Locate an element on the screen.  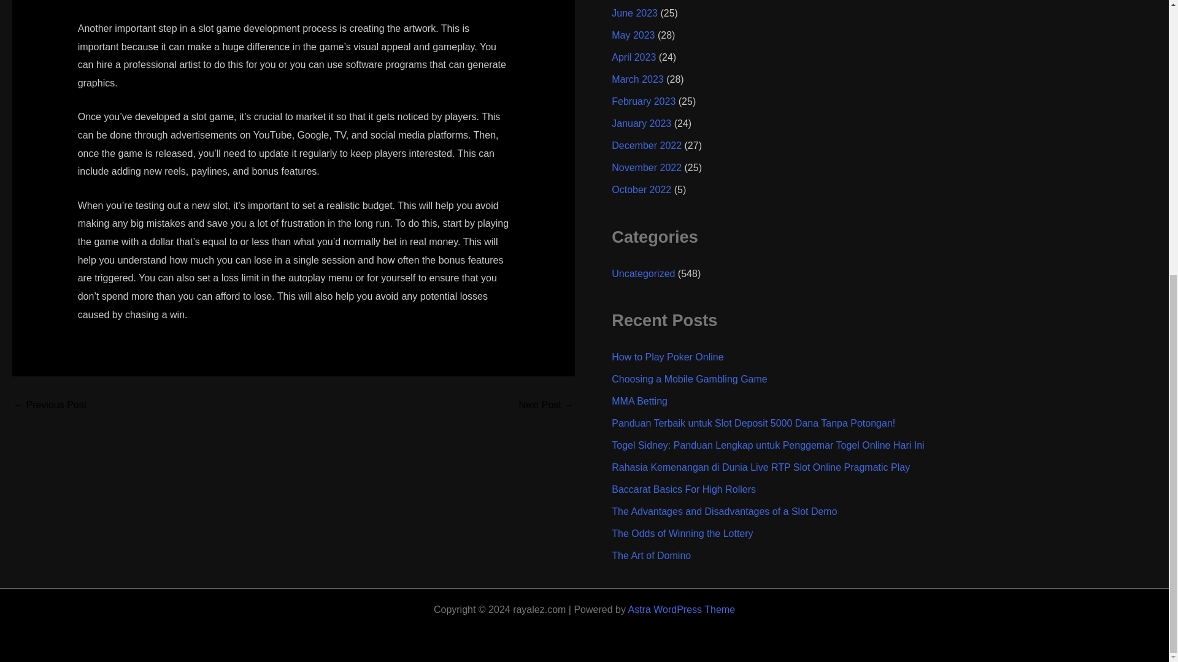
October 2022 is located at coordinates (641, 189).